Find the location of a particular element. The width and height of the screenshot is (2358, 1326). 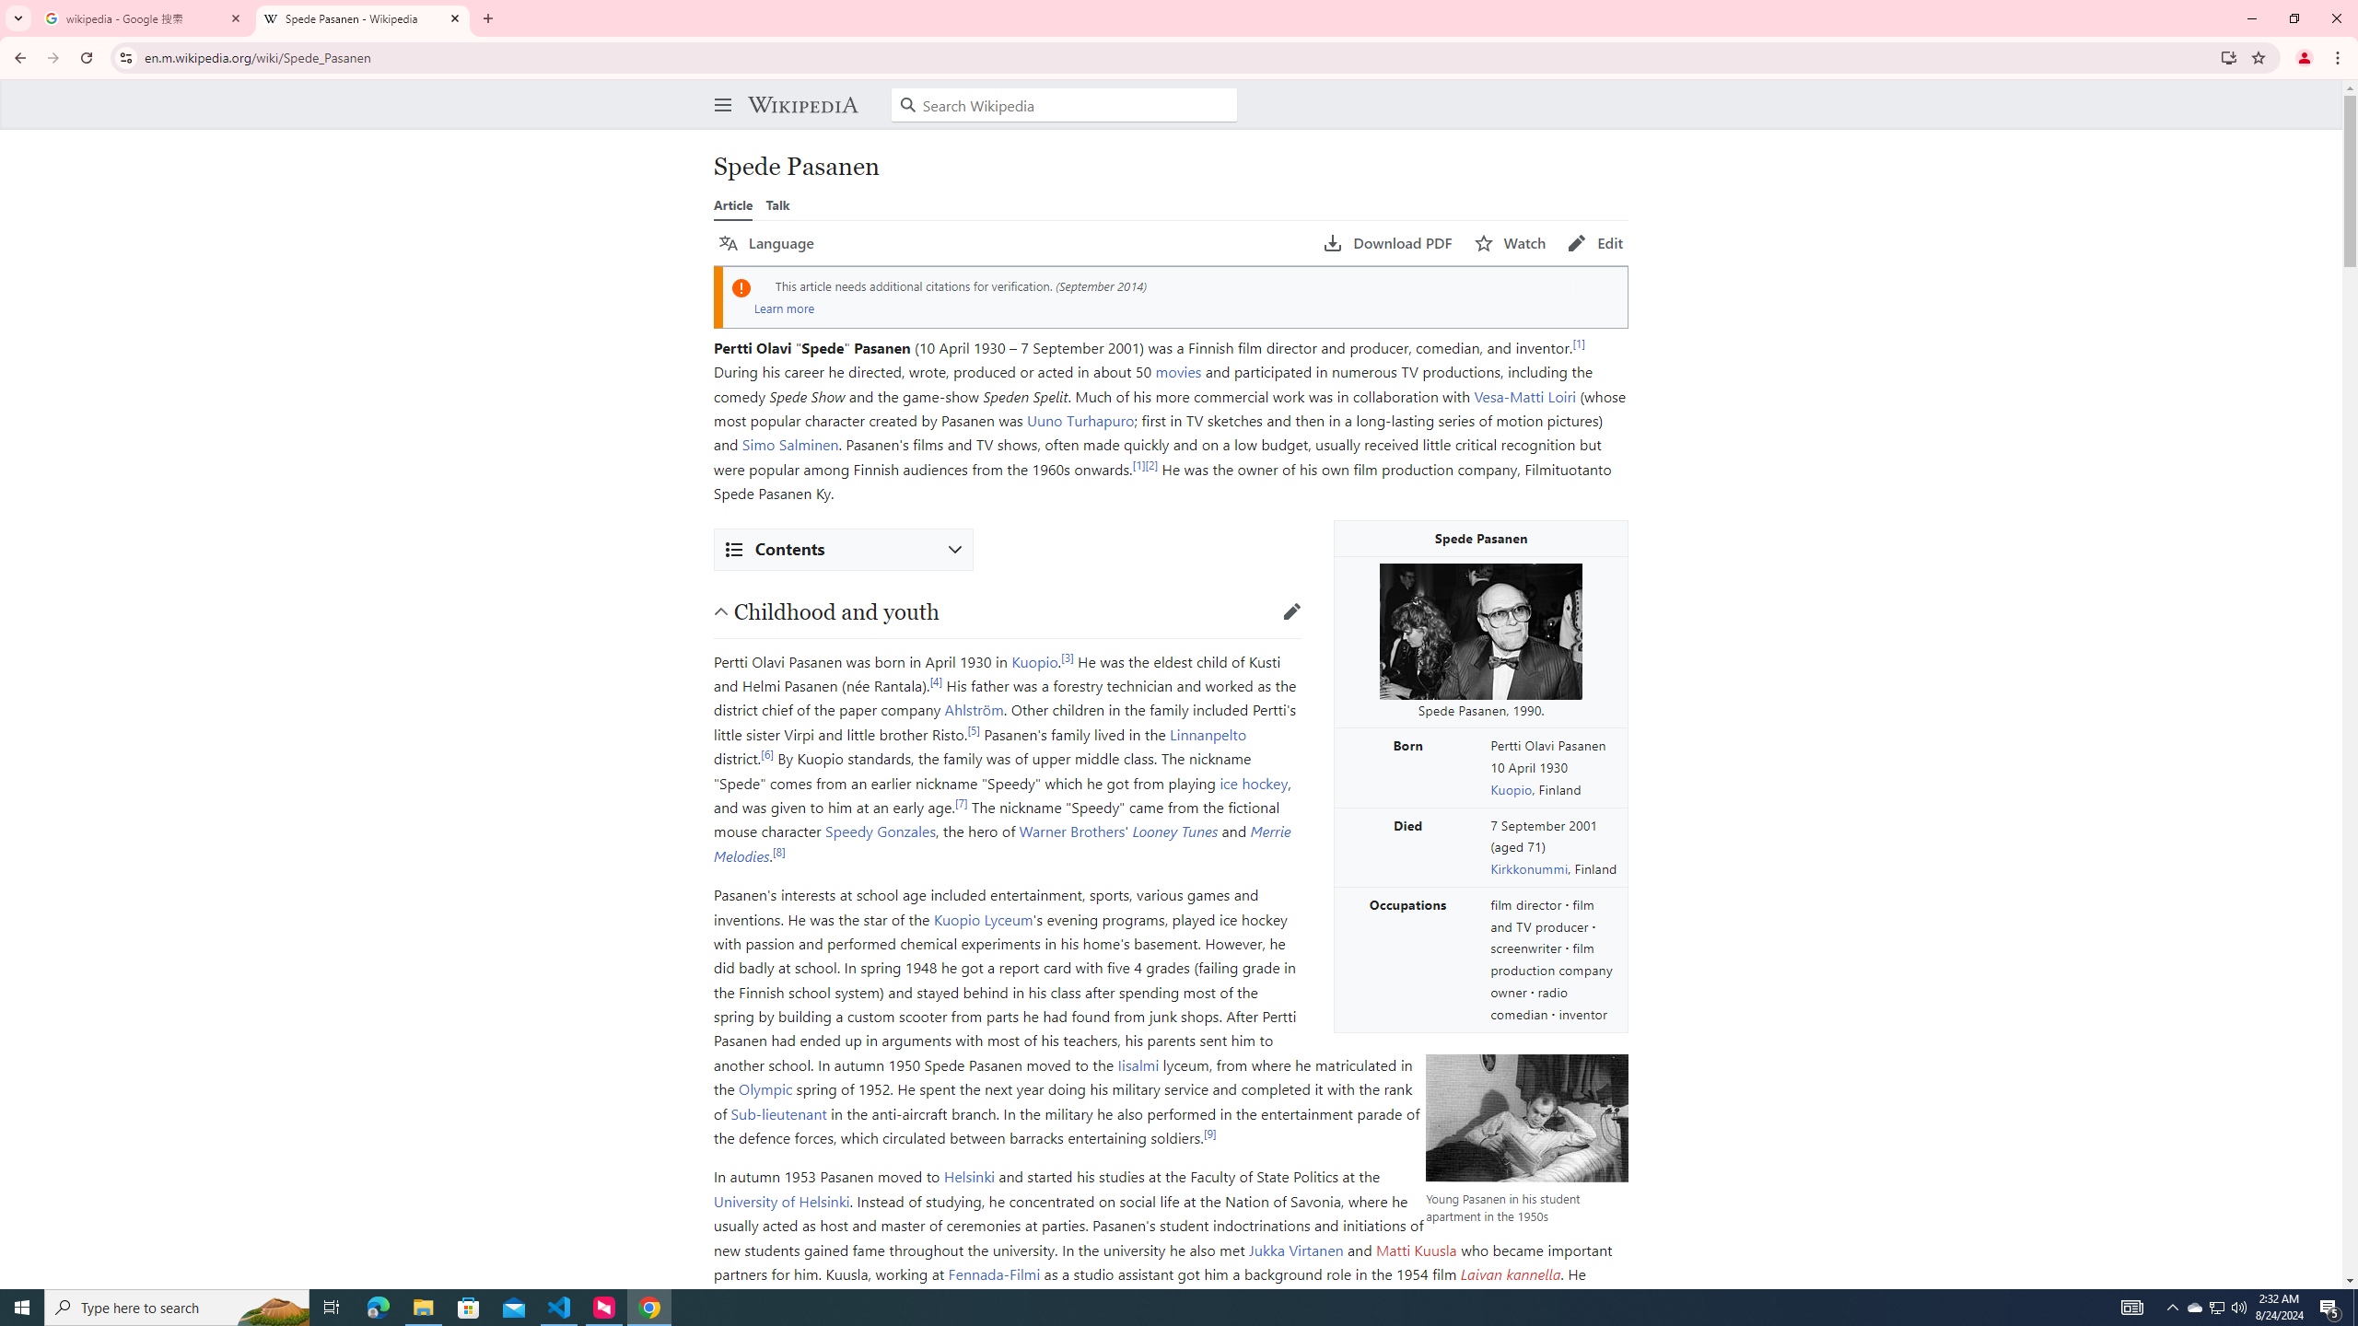

[8] is located at coordinates (777, 851).